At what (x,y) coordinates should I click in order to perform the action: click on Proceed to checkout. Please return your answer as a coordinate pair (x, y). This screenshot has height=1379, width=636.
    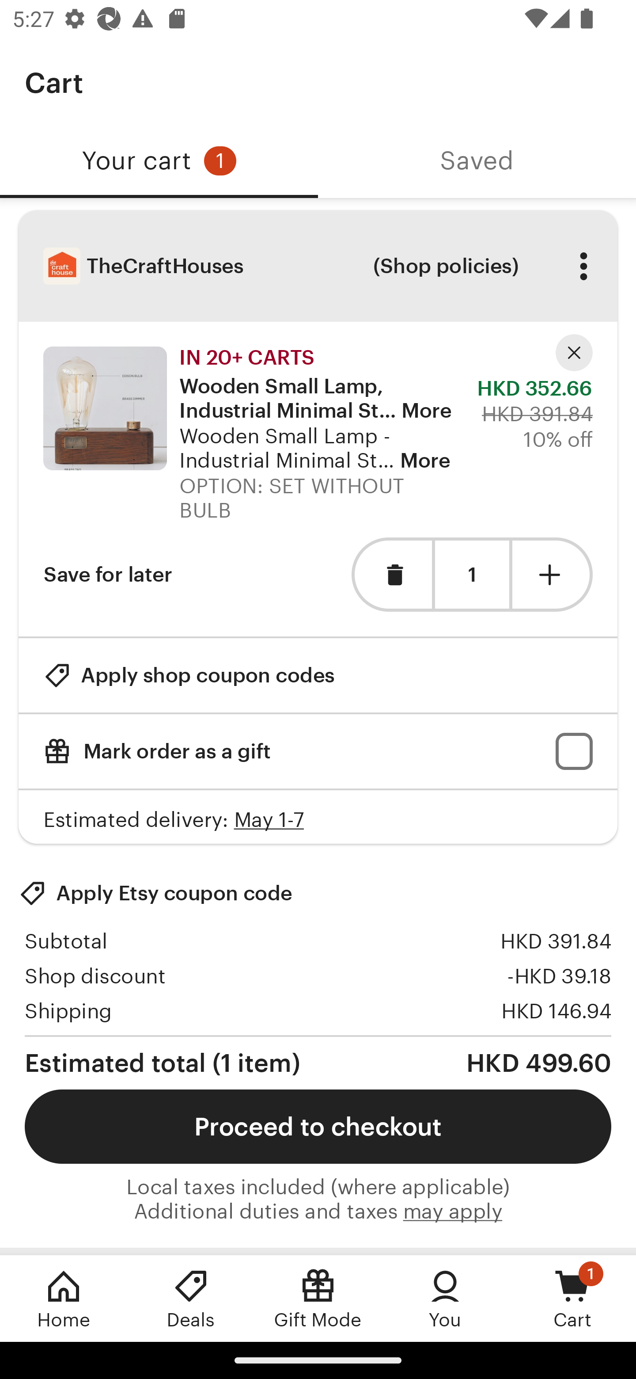
    Looking at the image, I should click on (318, 1126).